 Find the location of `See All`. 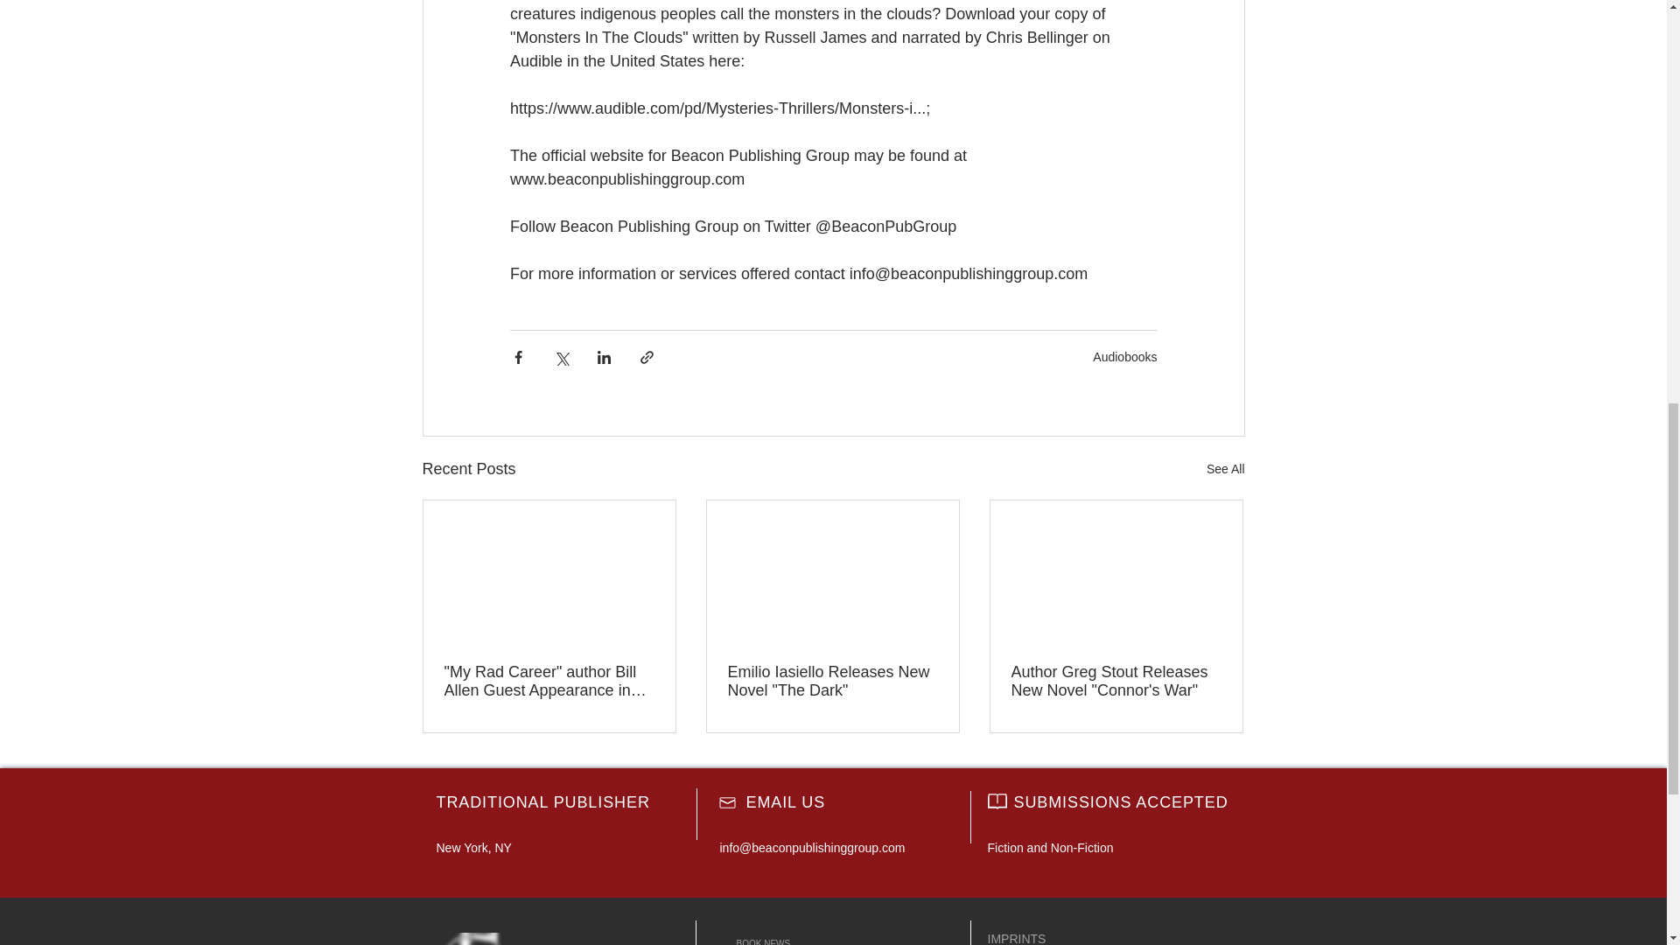

See All is located at coordinates (1225, 469).